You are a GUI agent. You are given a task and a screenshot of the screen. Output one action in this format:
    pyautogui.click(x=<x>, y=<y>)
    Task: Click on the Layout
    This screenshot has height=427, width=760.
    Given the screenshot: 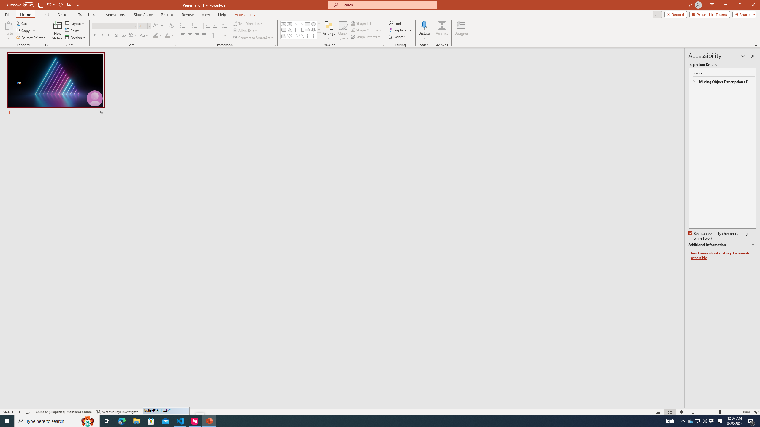 What is the action you would take?
    pyautogui.click(x=75, y=23)
    